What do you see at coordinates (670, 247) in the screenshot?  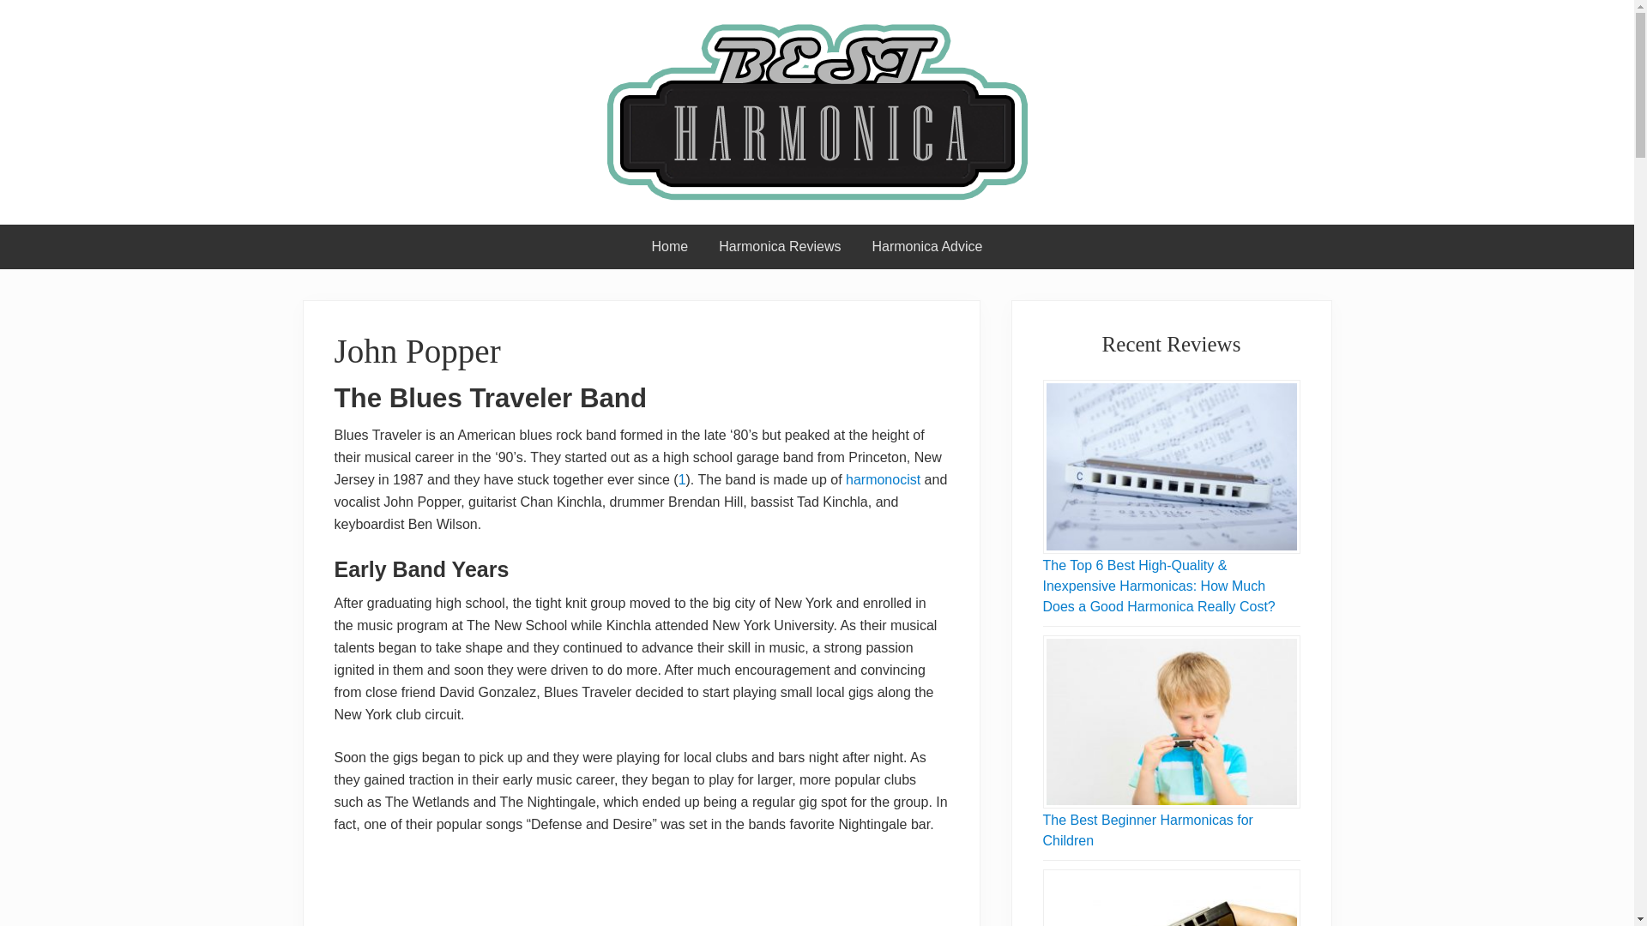 I see `Home` at bounding box center [670, 247].